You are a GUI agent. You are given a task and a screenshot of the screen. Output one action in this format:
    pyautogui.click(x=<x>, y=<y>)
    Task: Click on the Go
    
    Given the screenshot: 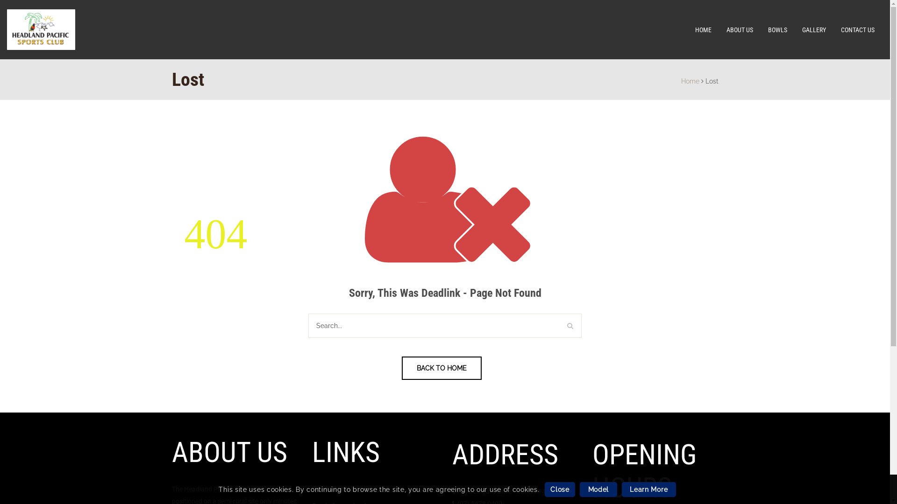 What is the action you would take?
    pyautogui.click(x=570, y=326)
    